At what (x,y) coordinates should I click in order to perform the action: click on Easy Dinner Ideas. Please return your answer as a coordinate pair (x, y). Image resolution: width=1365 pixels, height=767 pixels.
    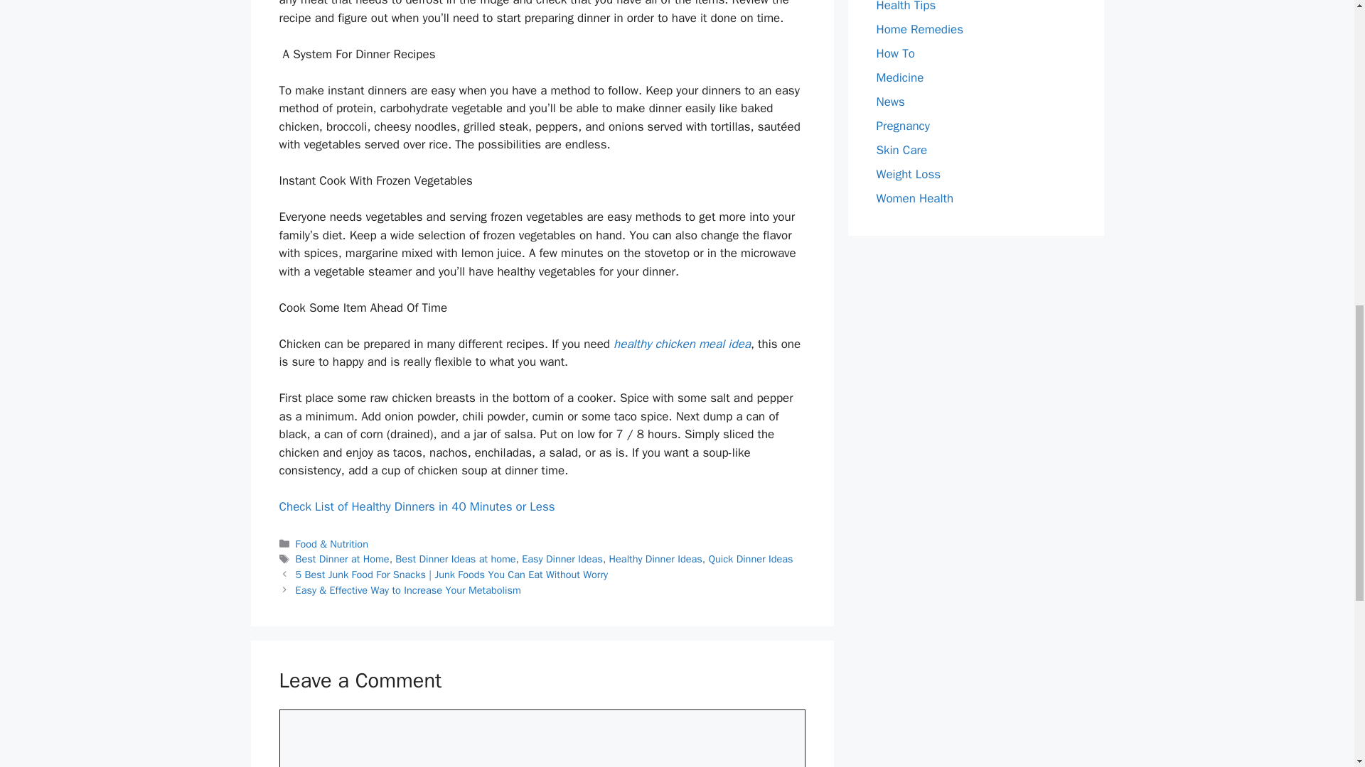
    Looking at the image, I should click on (562, 558).